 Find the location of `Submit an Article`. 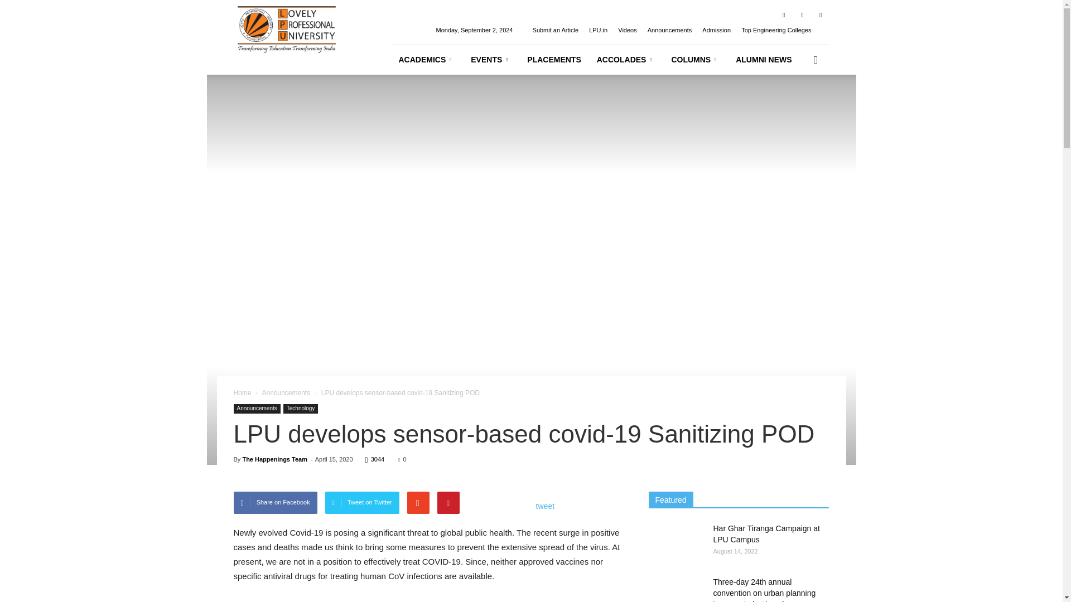

Submit an Article is located at coordinates (556, 30).